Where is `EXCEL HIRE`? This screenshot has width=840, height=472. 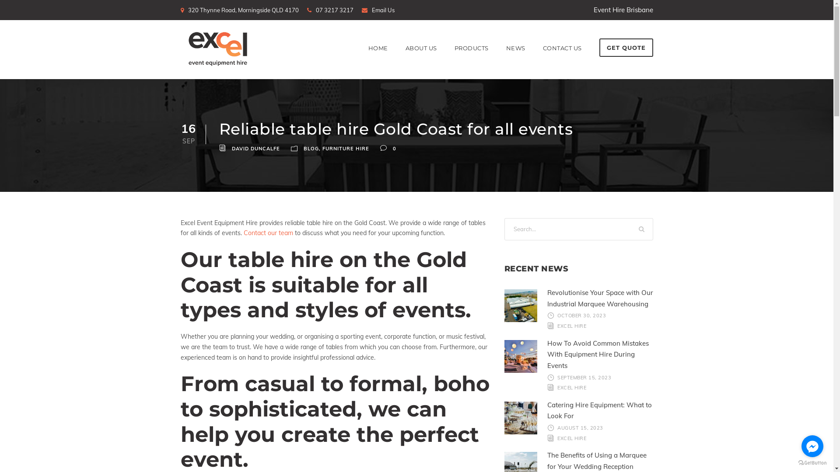 EXCEL HIRE is located at coordinates (572, 387).